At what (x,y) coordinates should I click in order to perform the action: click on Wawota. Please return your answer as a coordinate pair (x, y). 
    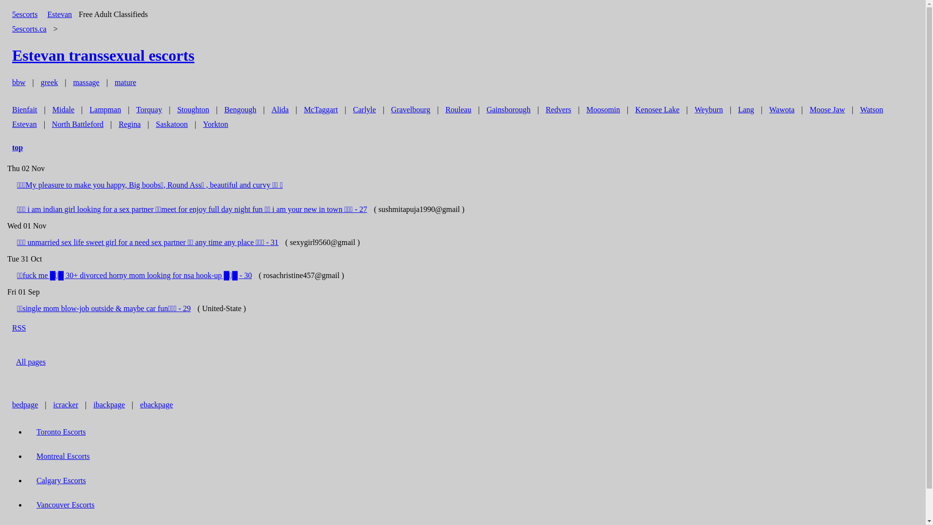
    Looking at the image, I should click on (782, 110).